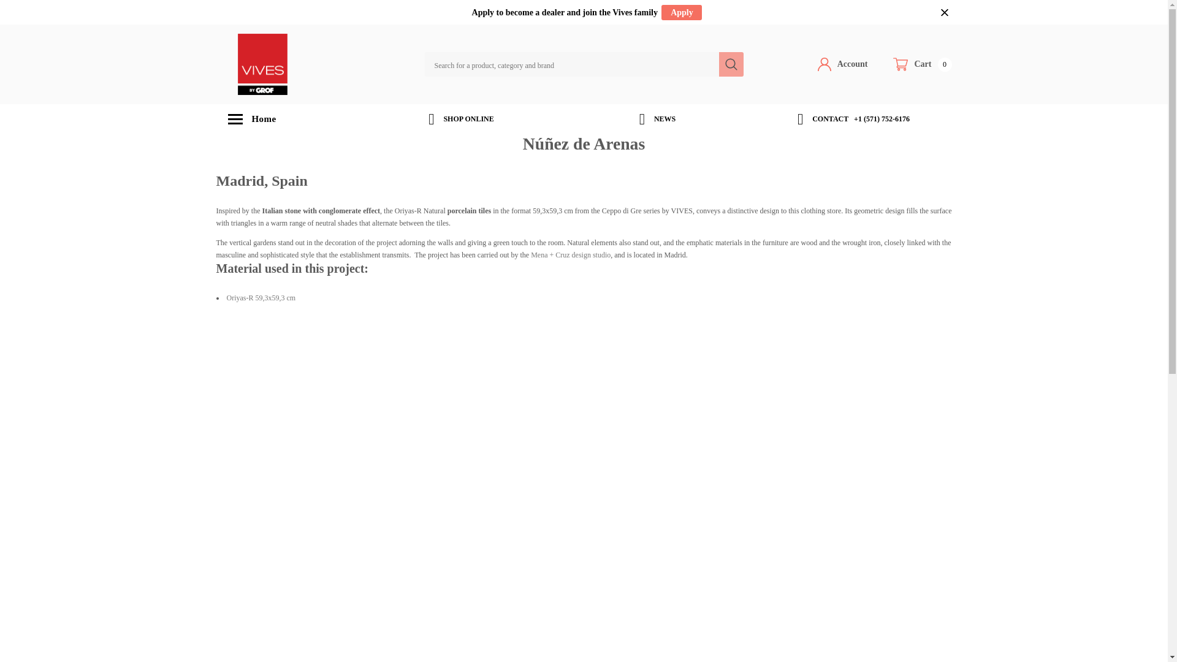 This screenshot has width=1177, height=662. Describe the element at coordinates (261, 298) in the screenshot. I see `Floor tile imitation terrazo Oriyas-R` at that location.